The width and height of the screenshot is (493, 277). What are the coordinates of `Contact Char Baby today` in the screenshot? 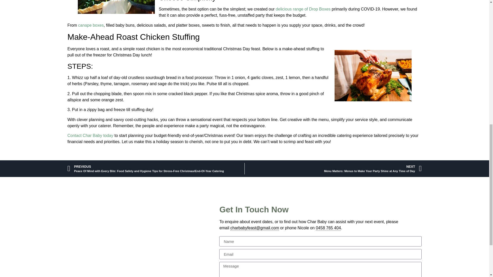 It's located at (90, 135).